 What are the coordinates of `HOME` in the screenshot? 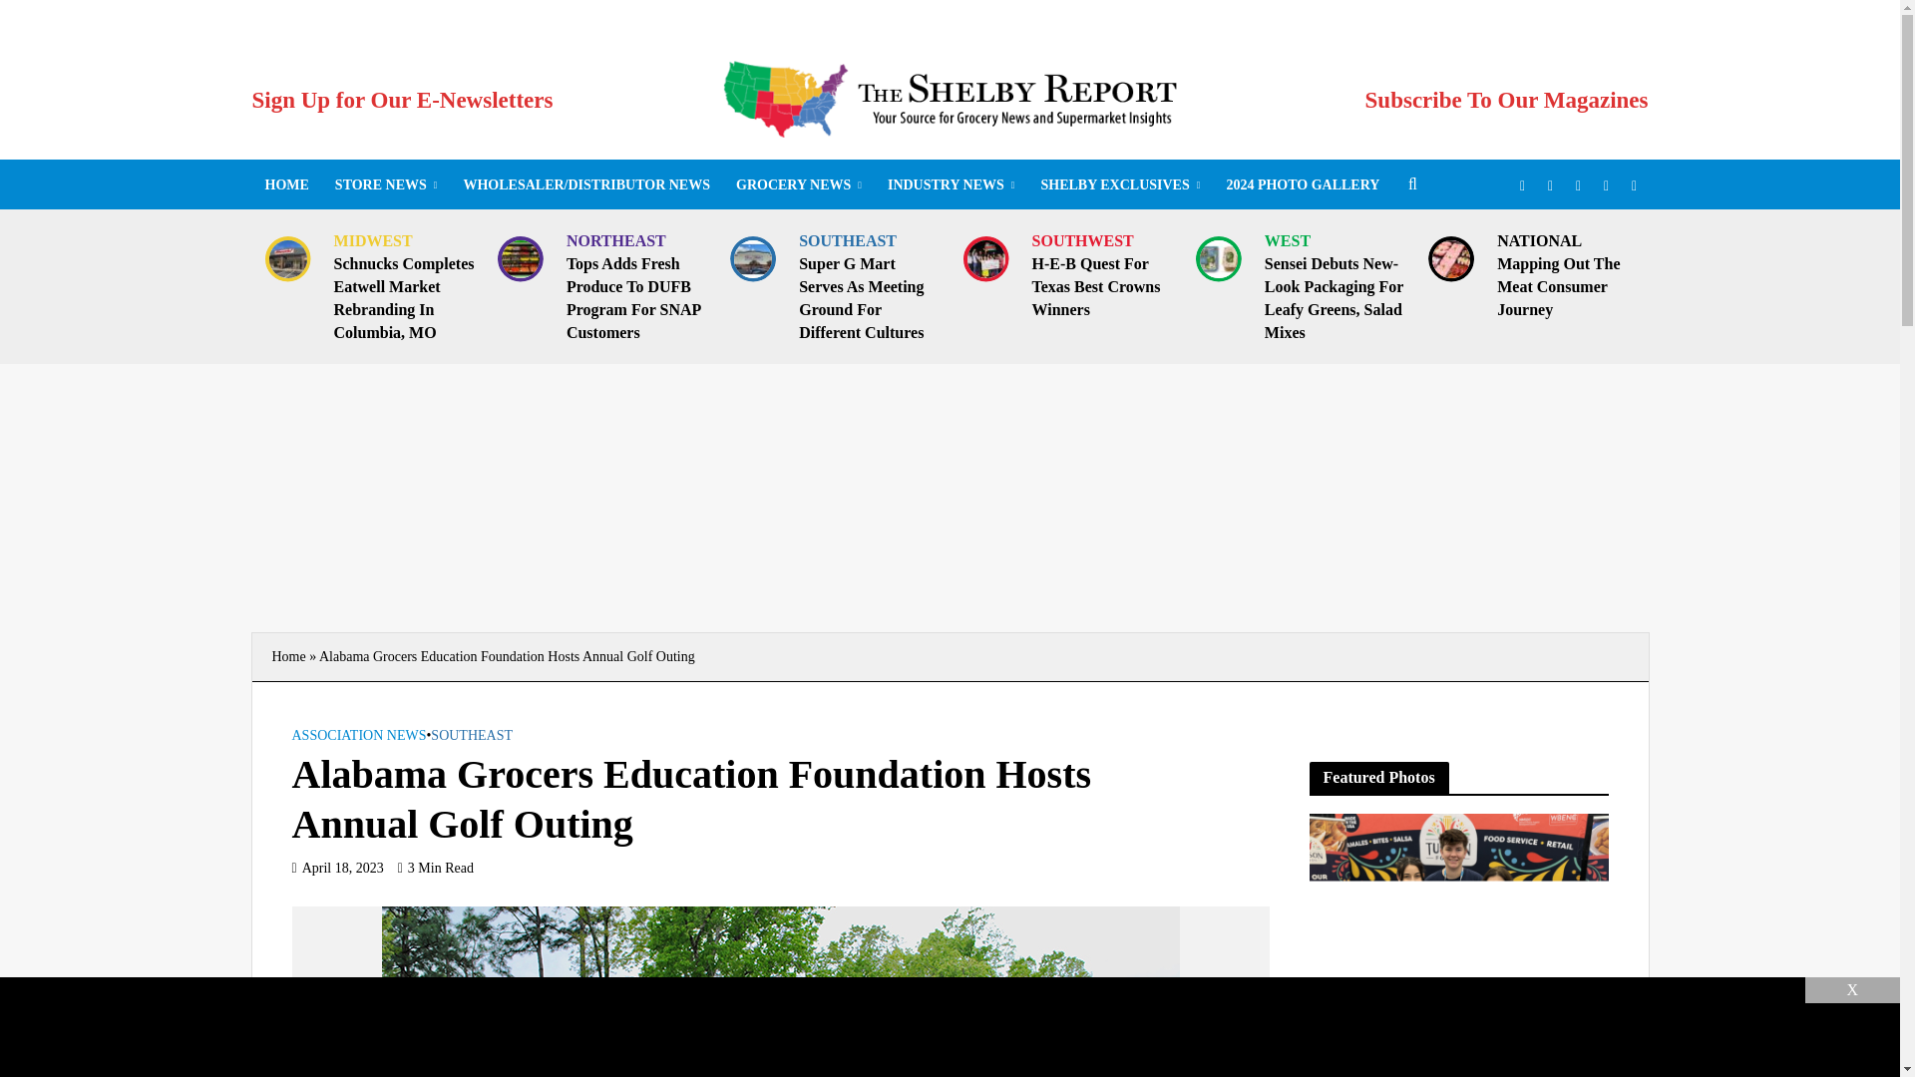 It's located at (285, 184).